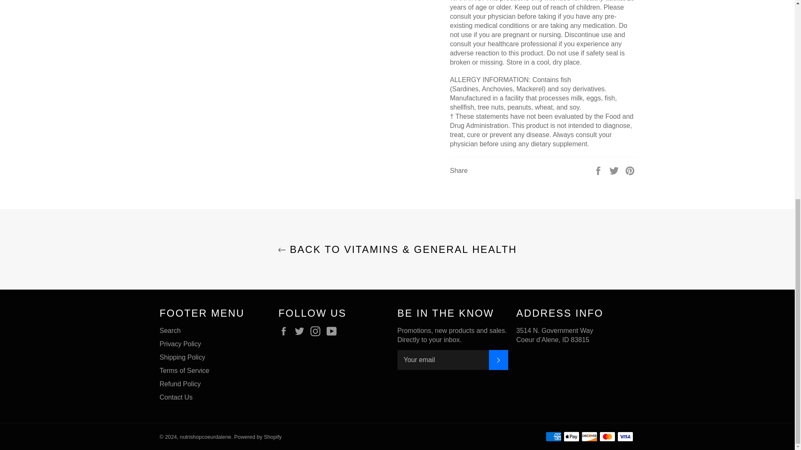  Describe the element at coordinates (301, 331) in the screenshot. I see `Twitter` at that location.